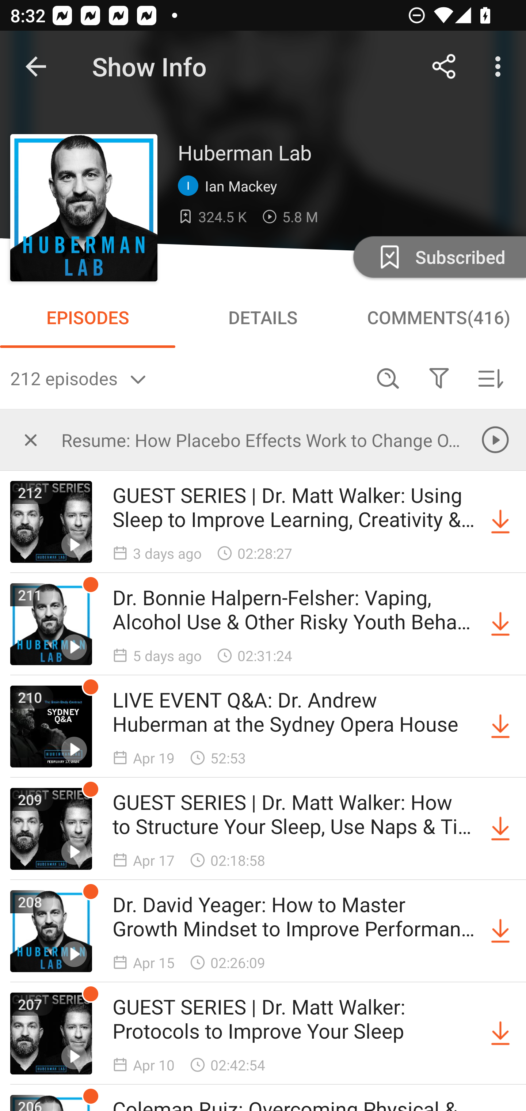  Describe the element at coordinates (500, 522) in the screenshot. I see `Download` at that location.